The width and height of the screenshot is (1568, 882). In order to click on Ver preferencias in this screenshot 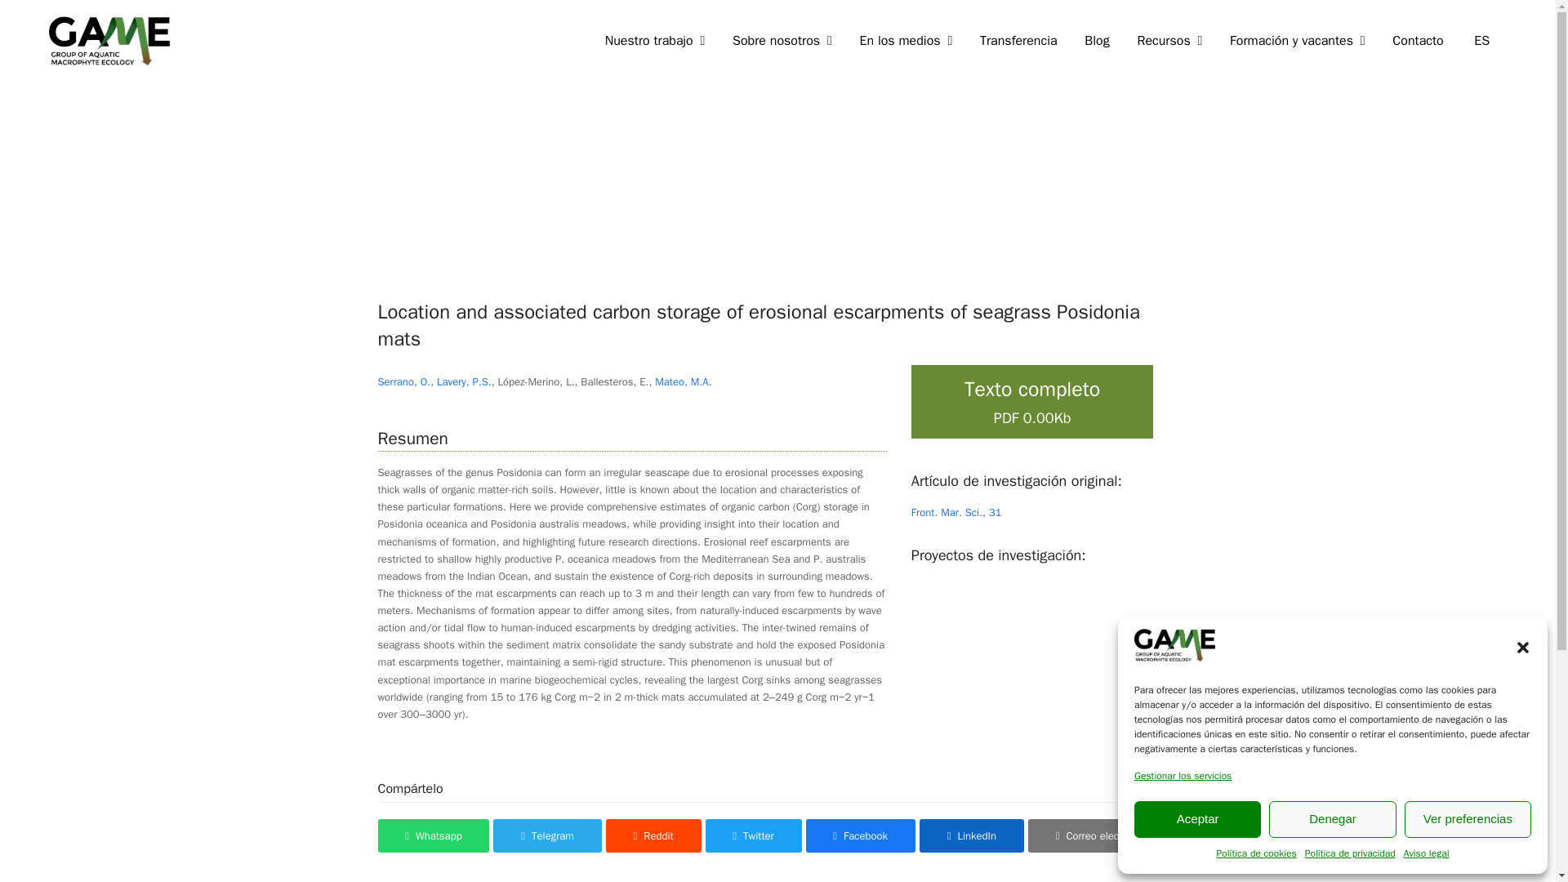, I will do `click(1468, 818)`.